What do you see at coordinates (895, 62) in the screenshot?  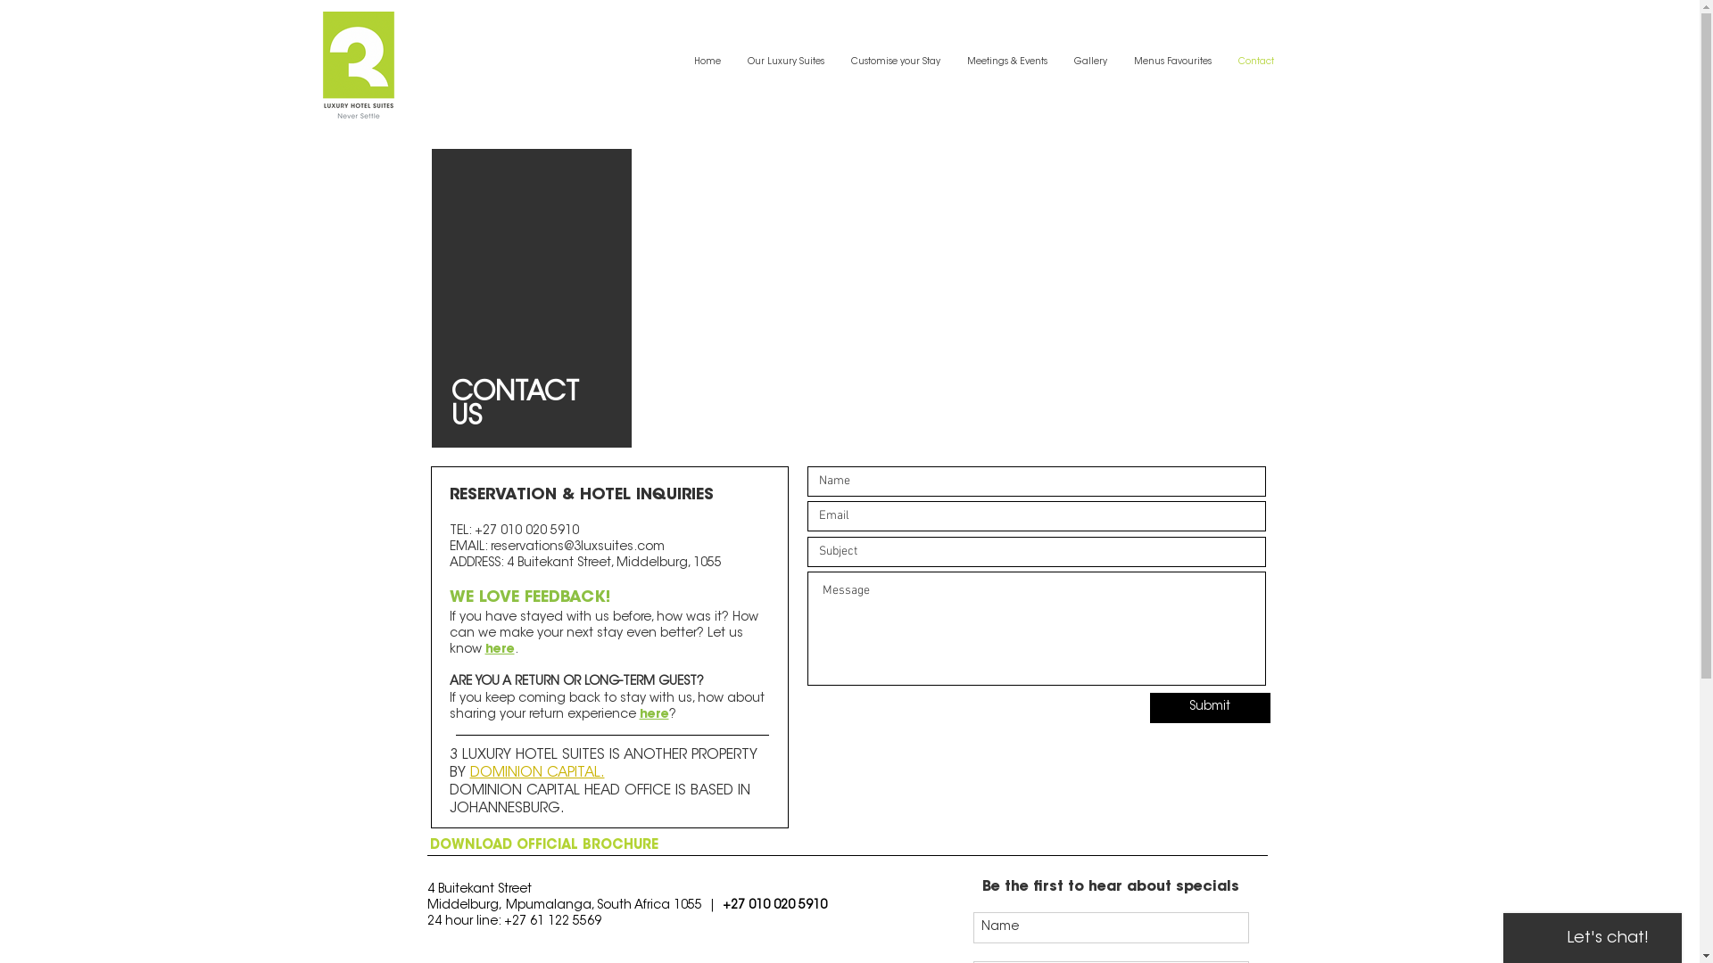 I see `Customise your Stay` at bounding box center [895, 62].